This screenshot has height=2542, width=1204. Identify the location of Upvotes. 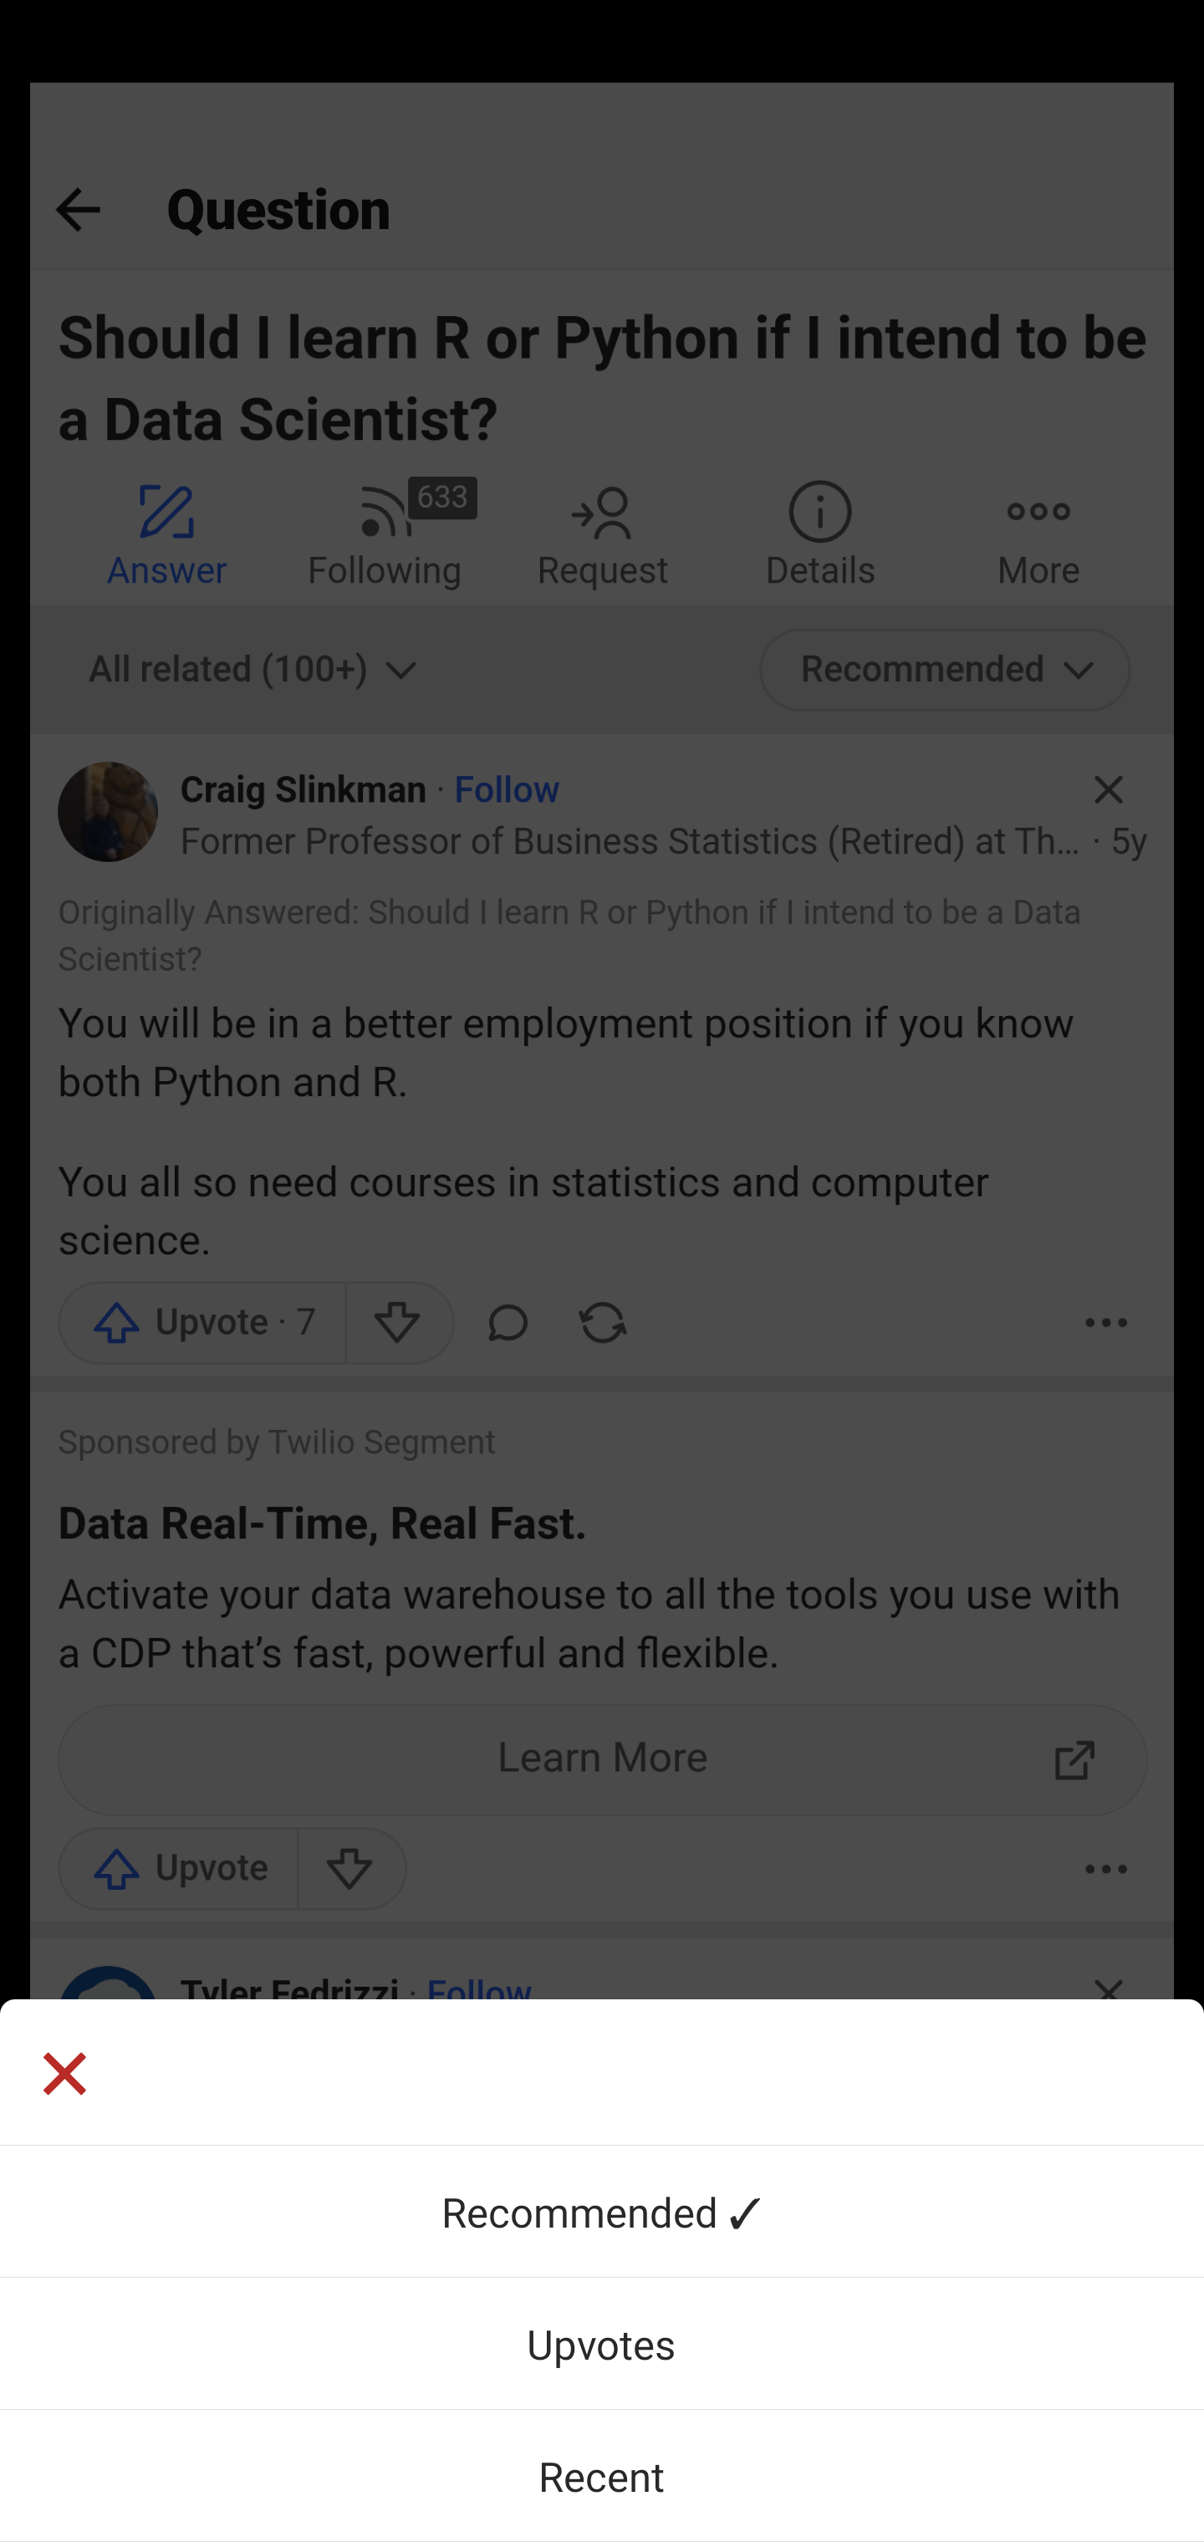
(602, 2343).